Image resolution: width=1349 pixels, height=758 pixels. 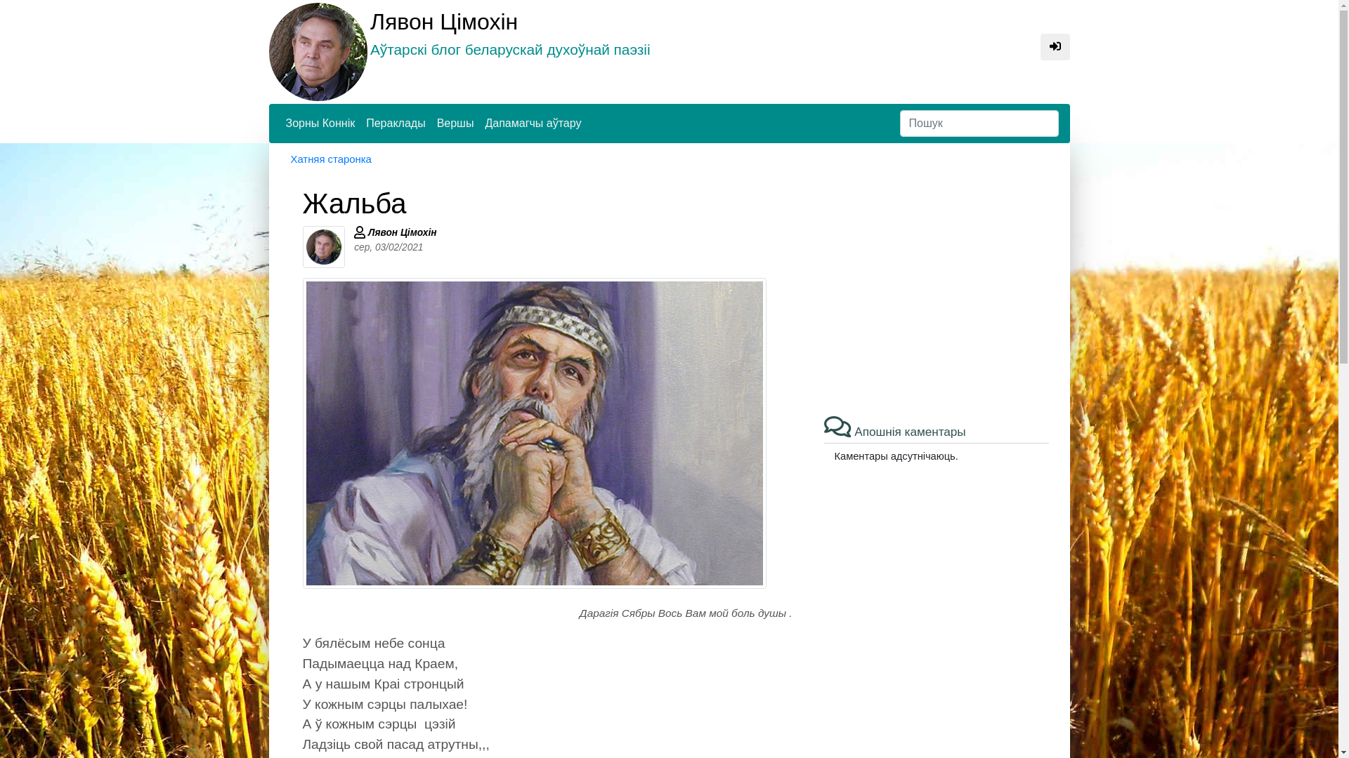 I want to click on Advertisement, so click(x=937, y=285).